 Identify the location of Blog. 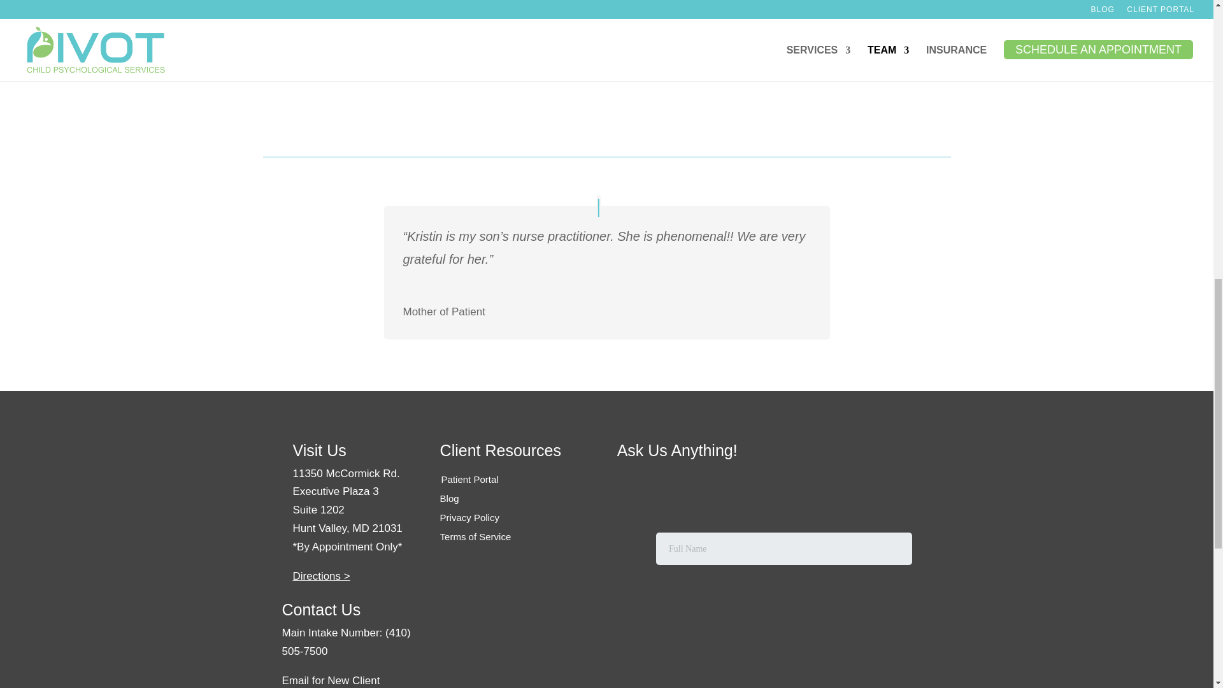
(450, 498).